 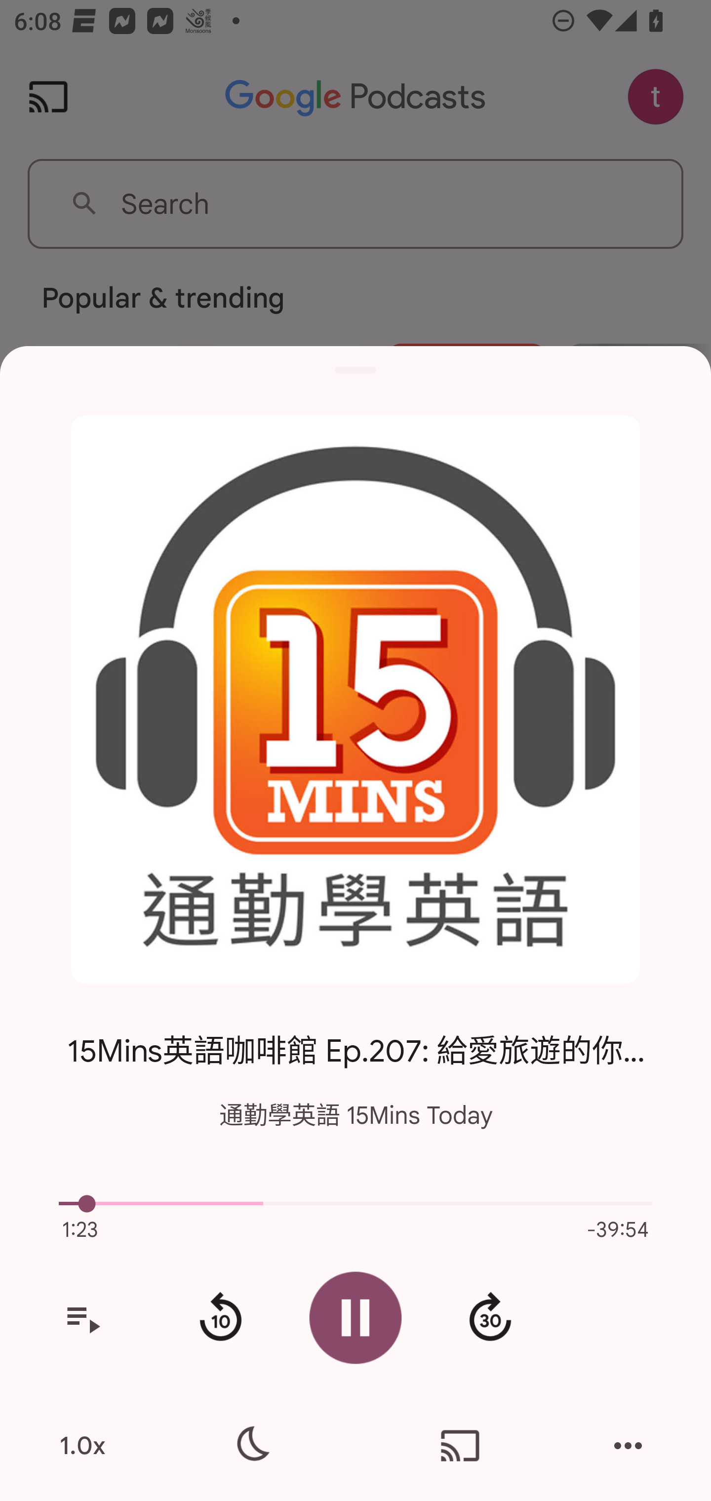 I want to click on 1.0x Playback speed is 1.0., so click(x=82, y=1446).